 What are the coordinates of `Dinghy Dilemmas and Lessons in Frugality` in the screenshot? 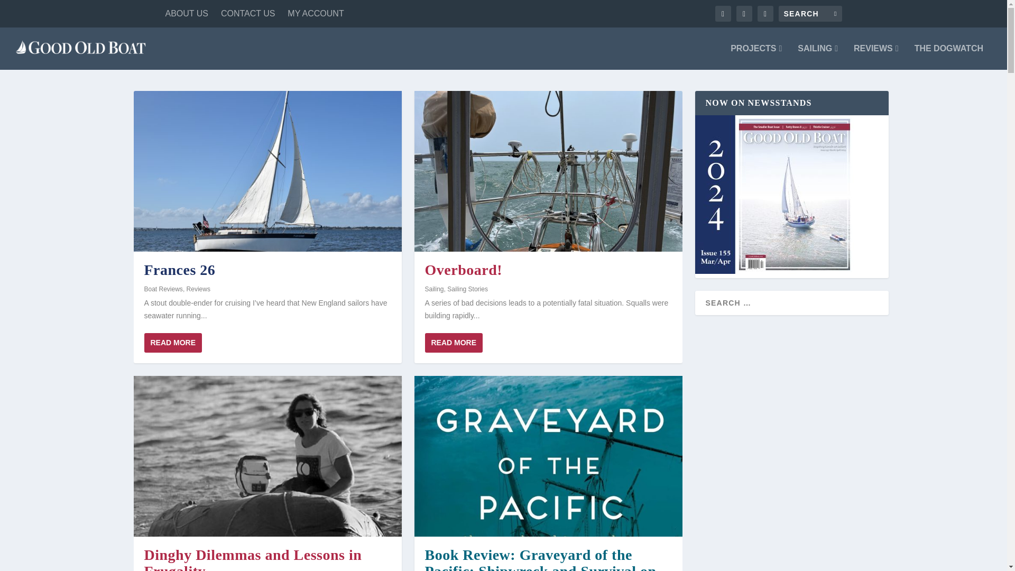 It's located at (266, 456).